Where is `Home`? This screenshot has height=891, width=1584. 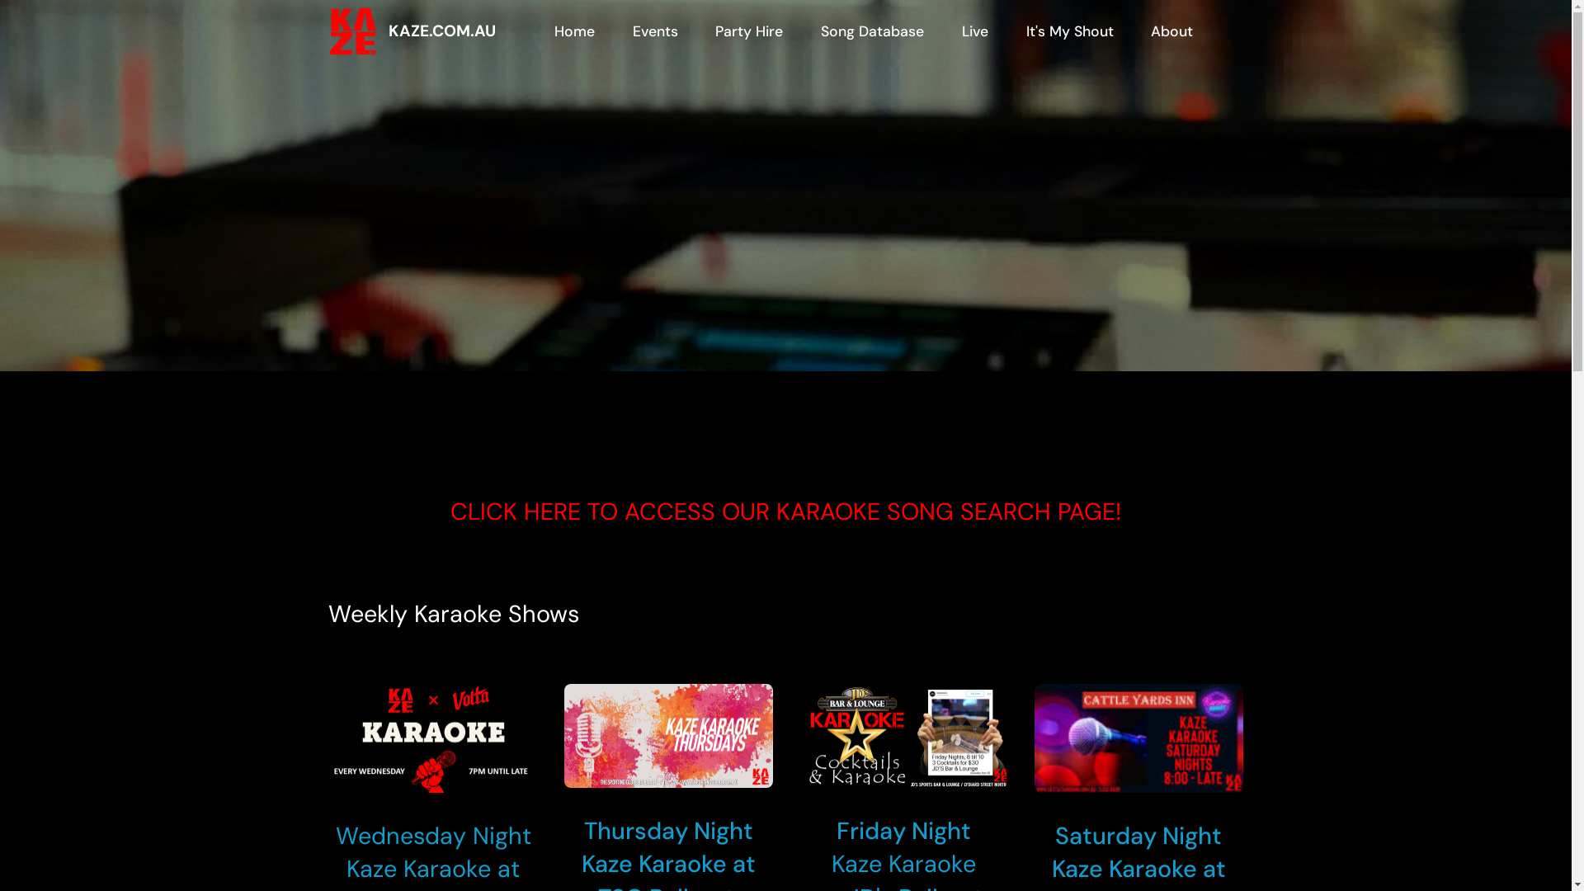 Home is located at coordinates (575, 31).